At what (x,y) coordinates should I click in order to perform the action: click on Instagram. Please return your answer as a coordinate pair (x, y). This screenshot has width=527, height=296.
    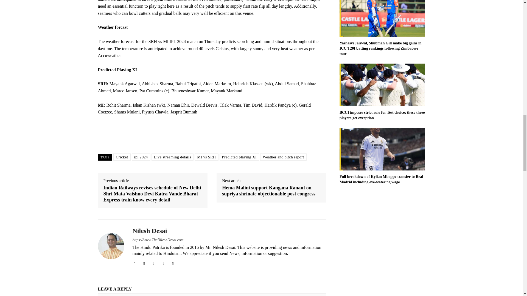
    Looking at the image, I should click on (144, 263).